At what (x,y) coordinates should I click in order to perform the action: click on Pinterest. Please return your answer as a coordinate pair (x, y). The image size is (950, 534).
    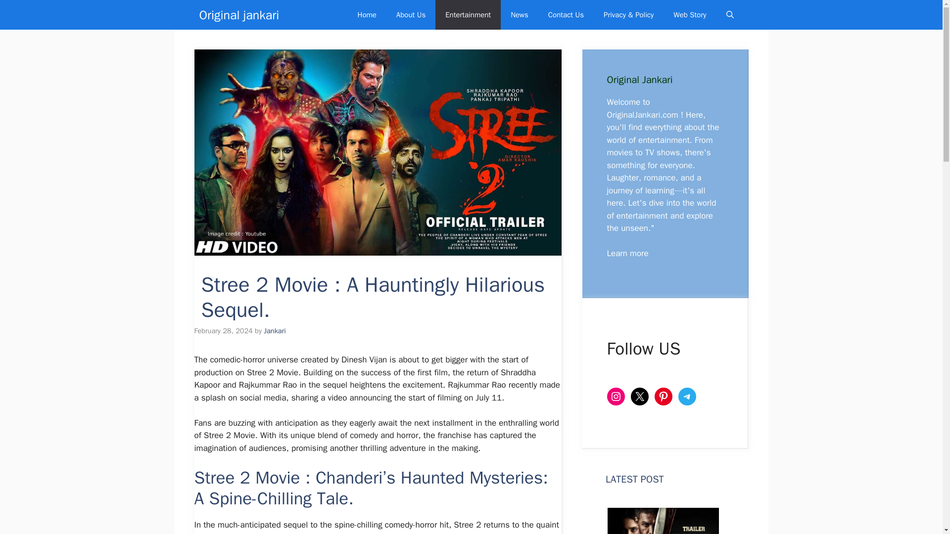
    Looking at the image, I should click on (663, 397).